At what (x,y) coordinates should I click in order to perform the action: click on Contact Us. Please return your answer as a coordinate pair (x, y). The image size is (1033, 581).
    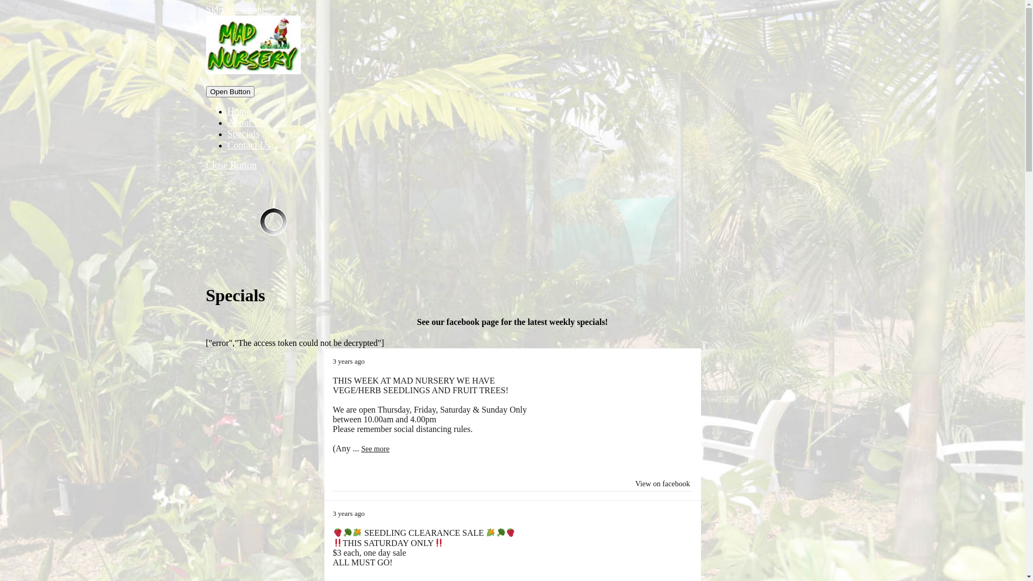
    Looking at the image, I should click on (249, 145).